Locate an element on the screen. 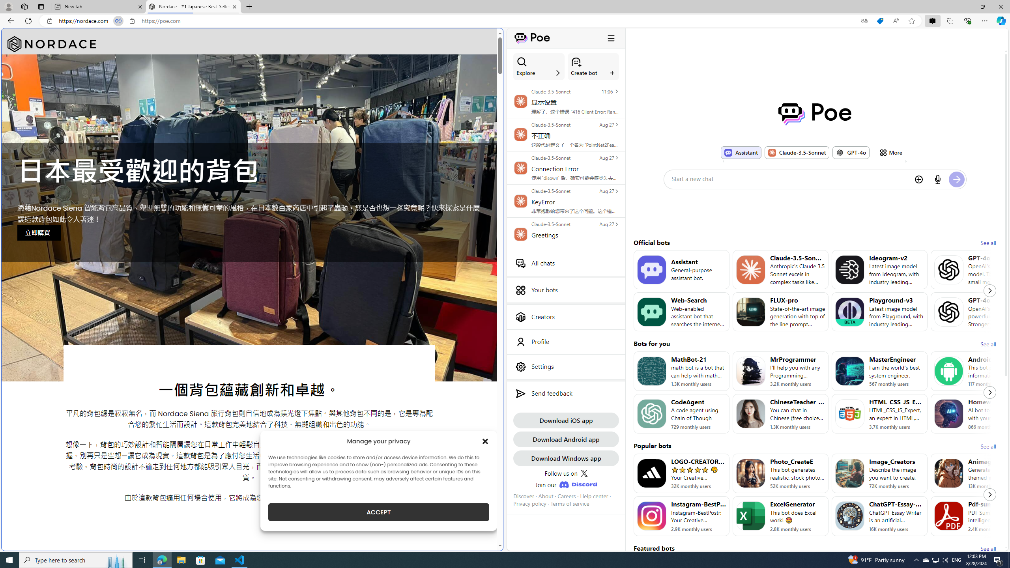  Help center is located at coordinates (594, 496).